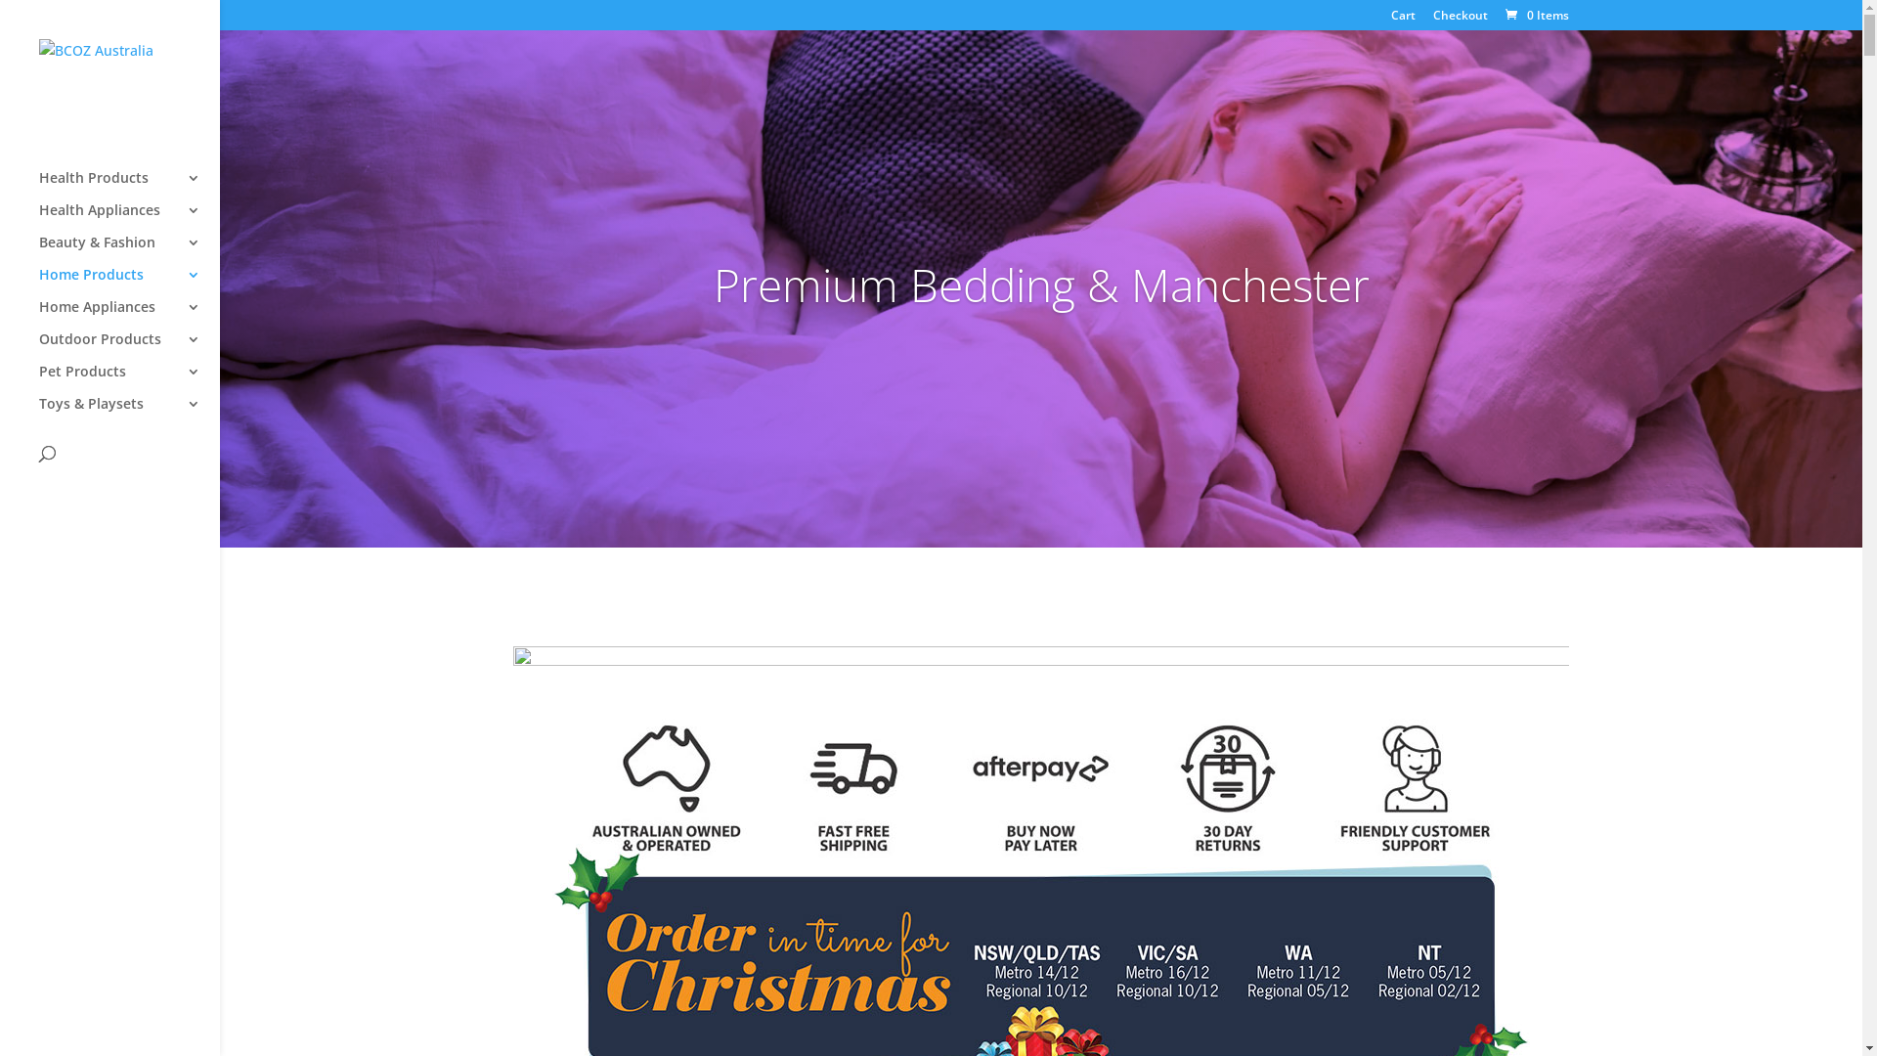 Image resolution: width=1877 pixels, height=1056 pixels. Describe the element at coordinates (129, 317) in the screenshot. I see `Home Appliances` at that location.